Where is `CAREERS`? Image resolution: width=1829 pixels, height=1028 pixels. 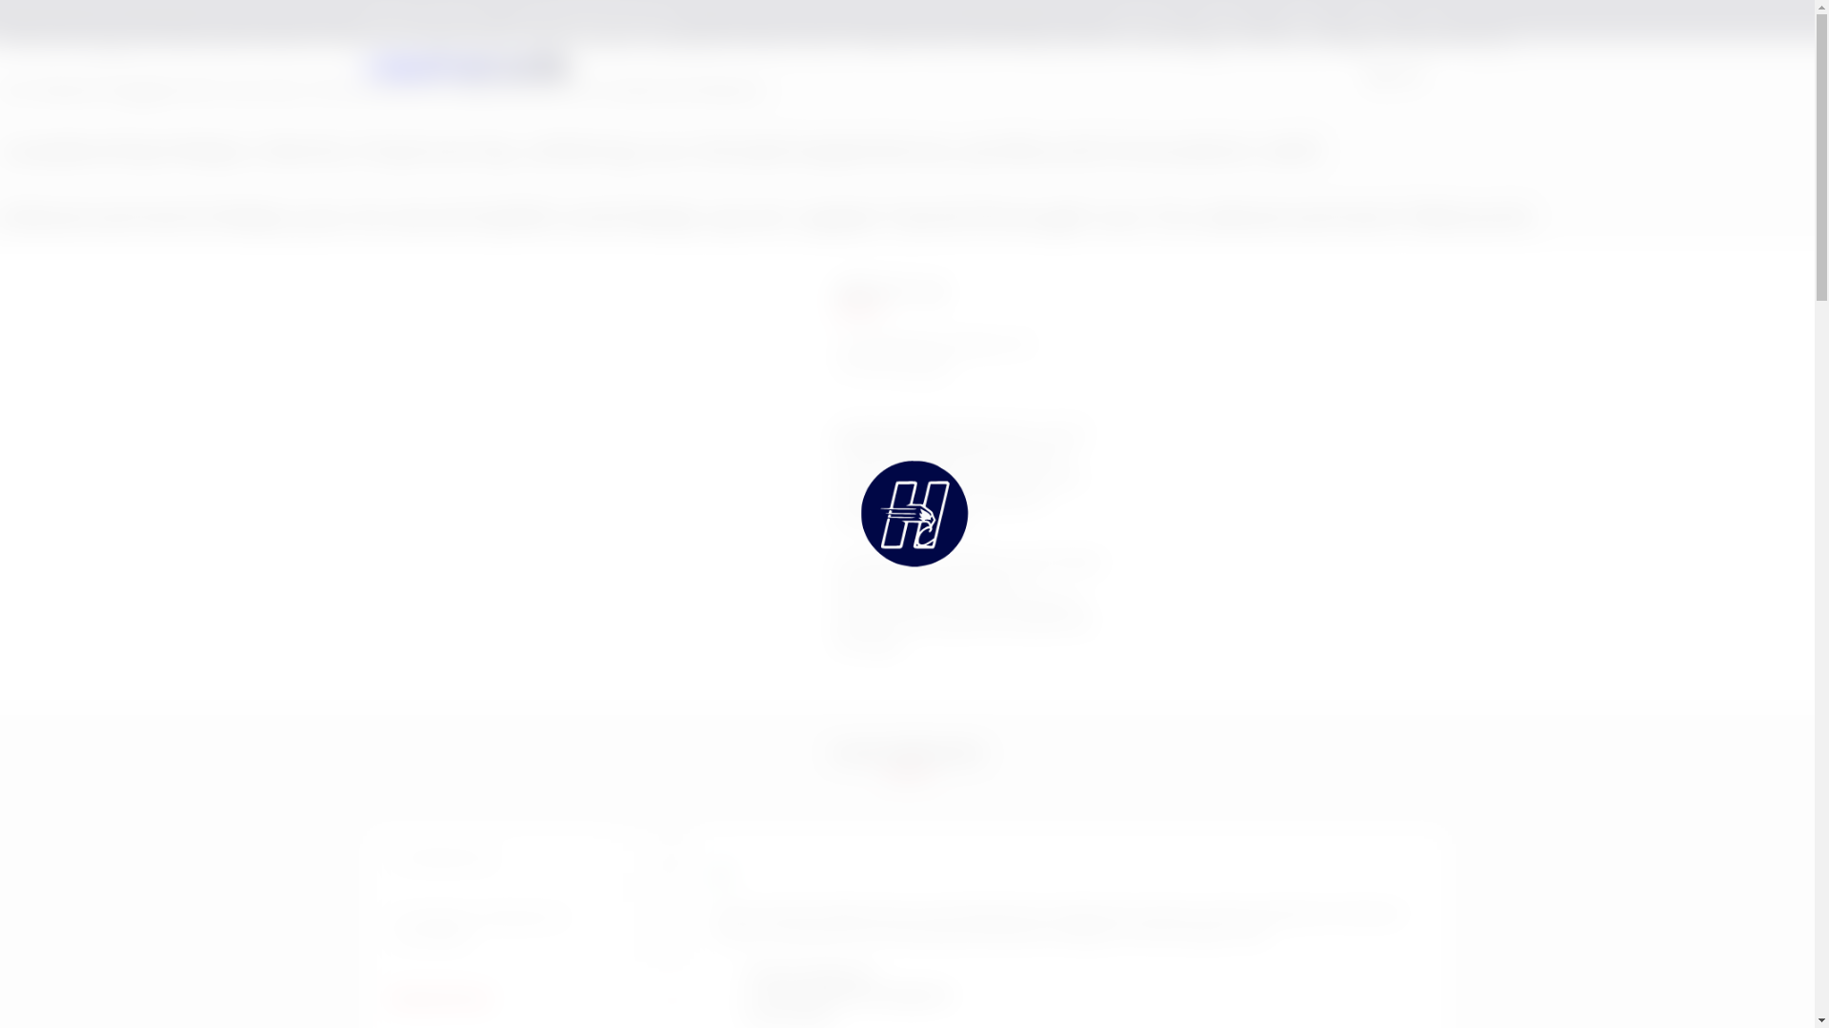
CAREERS is located at coordinates (1301, 23).